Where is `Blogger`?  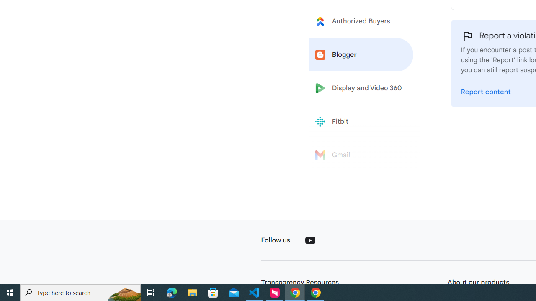 Blogger is located at coordinates (361, 54).